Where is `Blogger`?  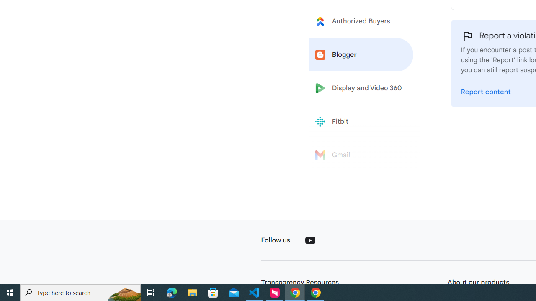 Blogger is located at coordinates (361, 54).